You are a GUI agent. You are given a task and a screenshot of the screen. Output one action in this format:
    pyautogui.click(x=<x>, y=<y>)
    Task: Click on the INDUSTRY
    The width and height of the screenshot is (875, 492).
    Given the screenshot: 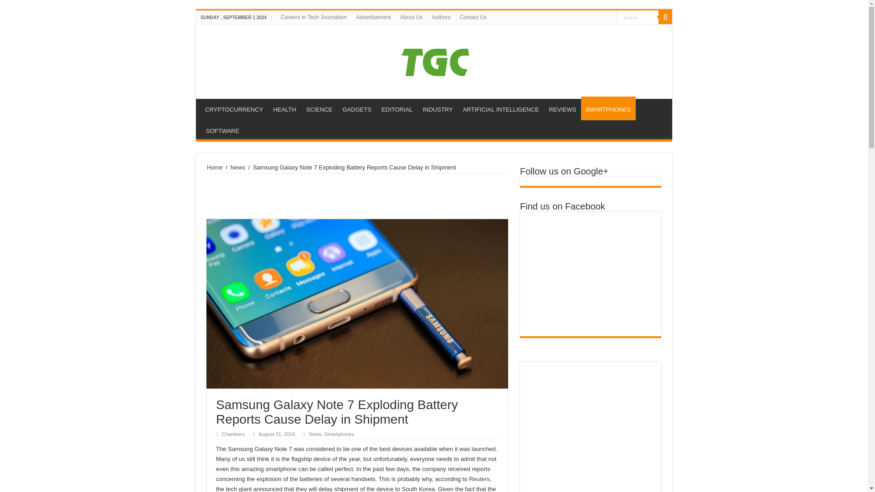 What is the action you would take?
    pyautogui.click(x=437, y=108)
    